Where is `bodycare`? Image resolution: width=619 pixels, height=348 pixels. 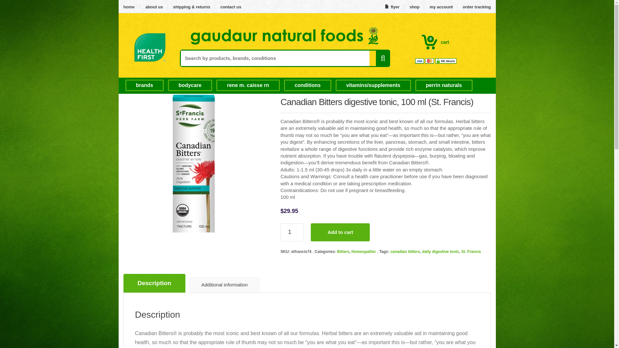
bodycare is located at coordinates (132, 7).